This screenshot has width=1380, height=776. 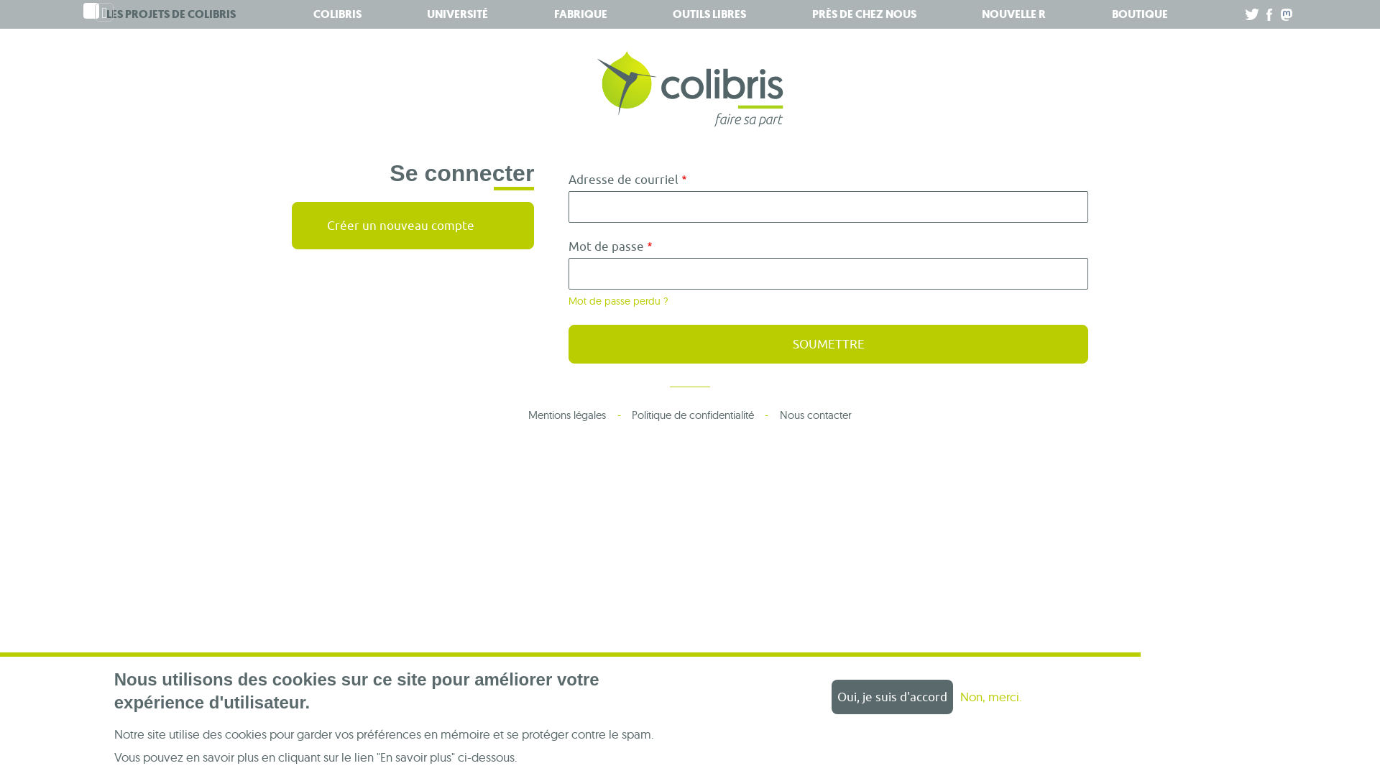 What do you see at coordinates (709, 14) in the screenshot?
I see `OUTILS LIBRES` at bounding box center [709, 14].